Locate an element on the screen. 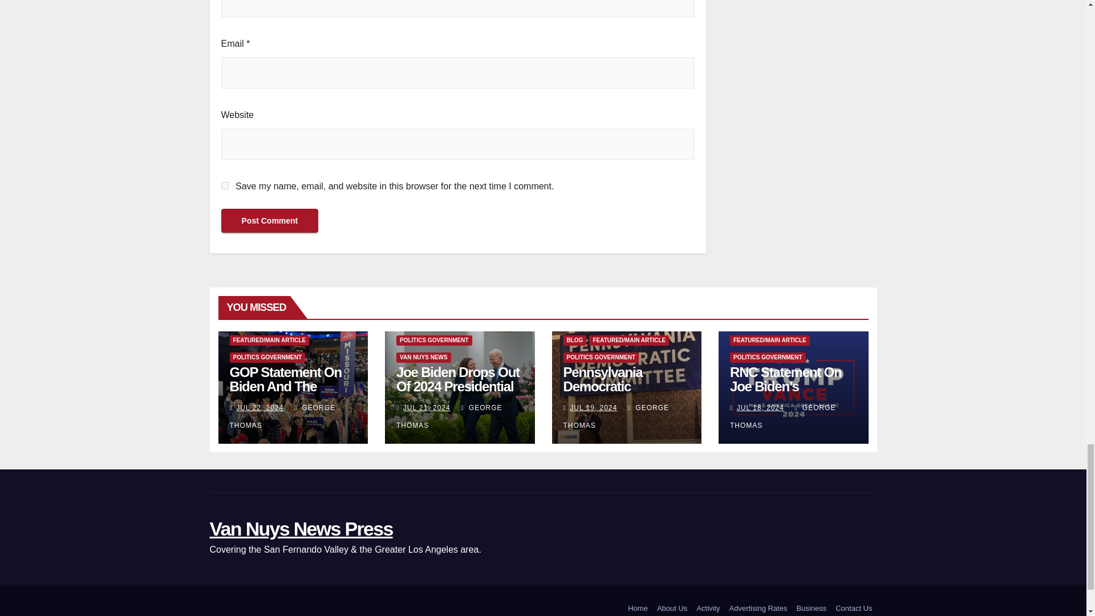  yes is located at coordinates (225, 185).